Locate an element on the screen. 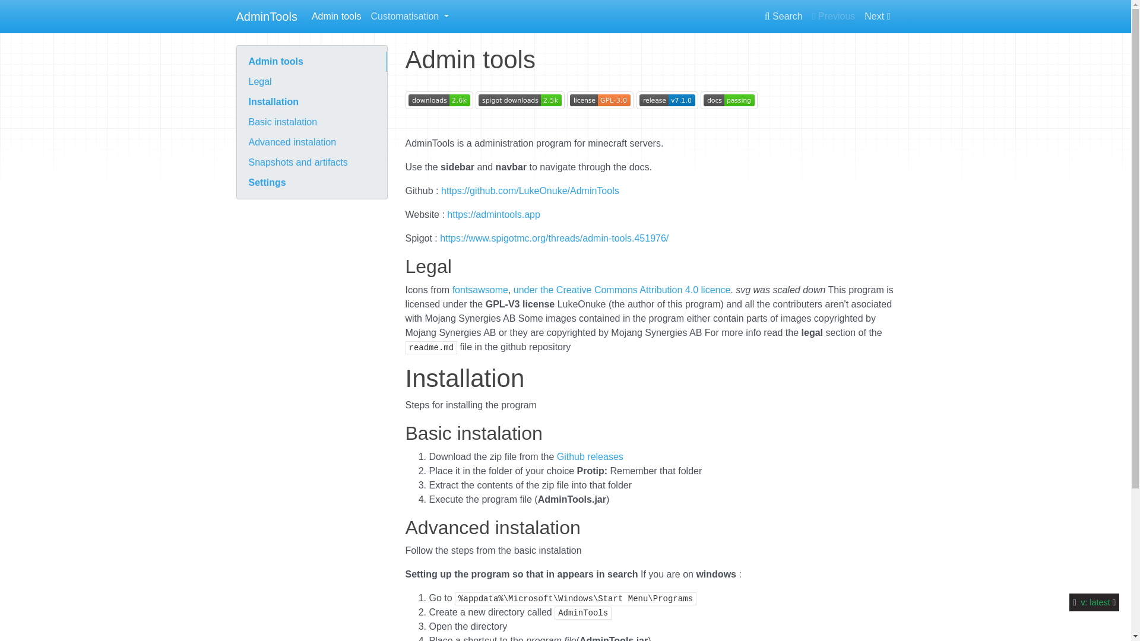 This screenshot has height=641, width=1140. under the Creative Commons Attribution 4.0 licence is located at coordinates (622, 290).